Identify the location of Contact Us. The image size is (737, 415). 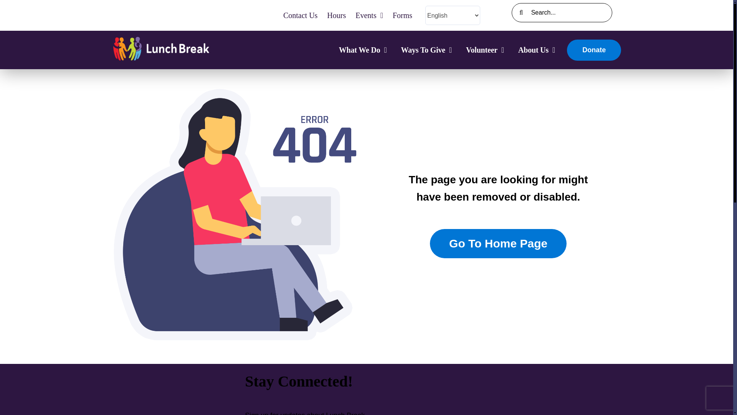
(300, 15).